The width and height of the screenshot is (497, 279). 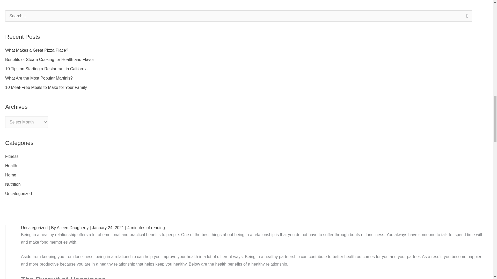 What do you see at coordinates (18, 193) in the screenshot?
I see `Uncategorized` at bounding box center [18, 193].